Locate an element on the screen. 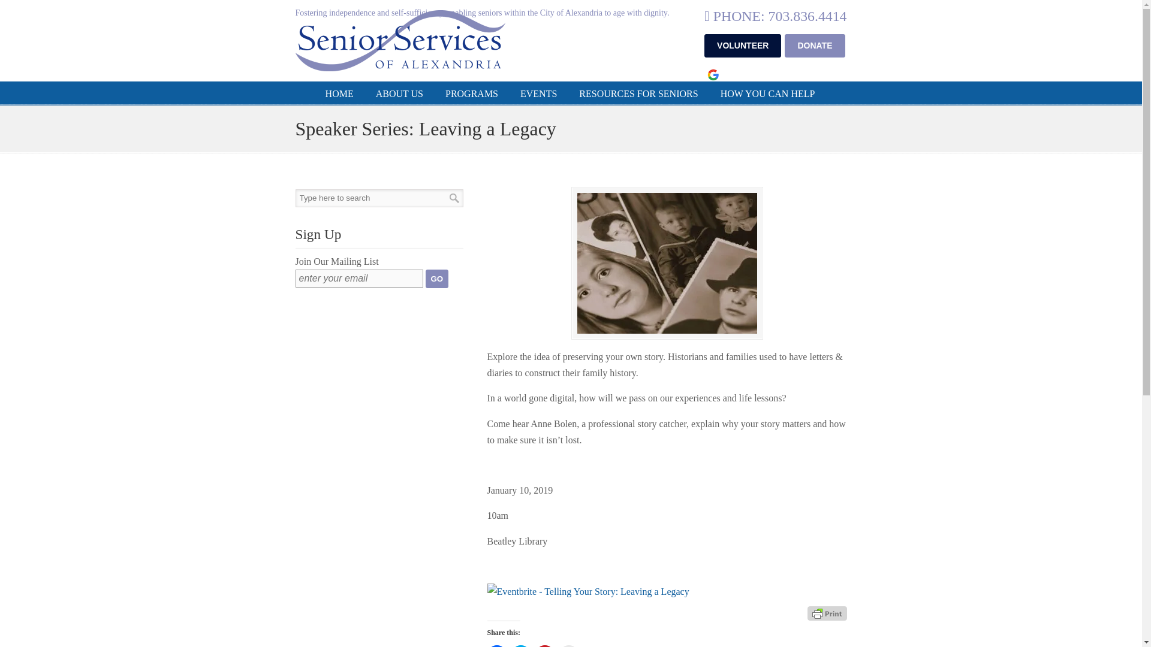 This screenshot has height=647, width=1151. PROGRAMS is located at coordinates (471, 94).